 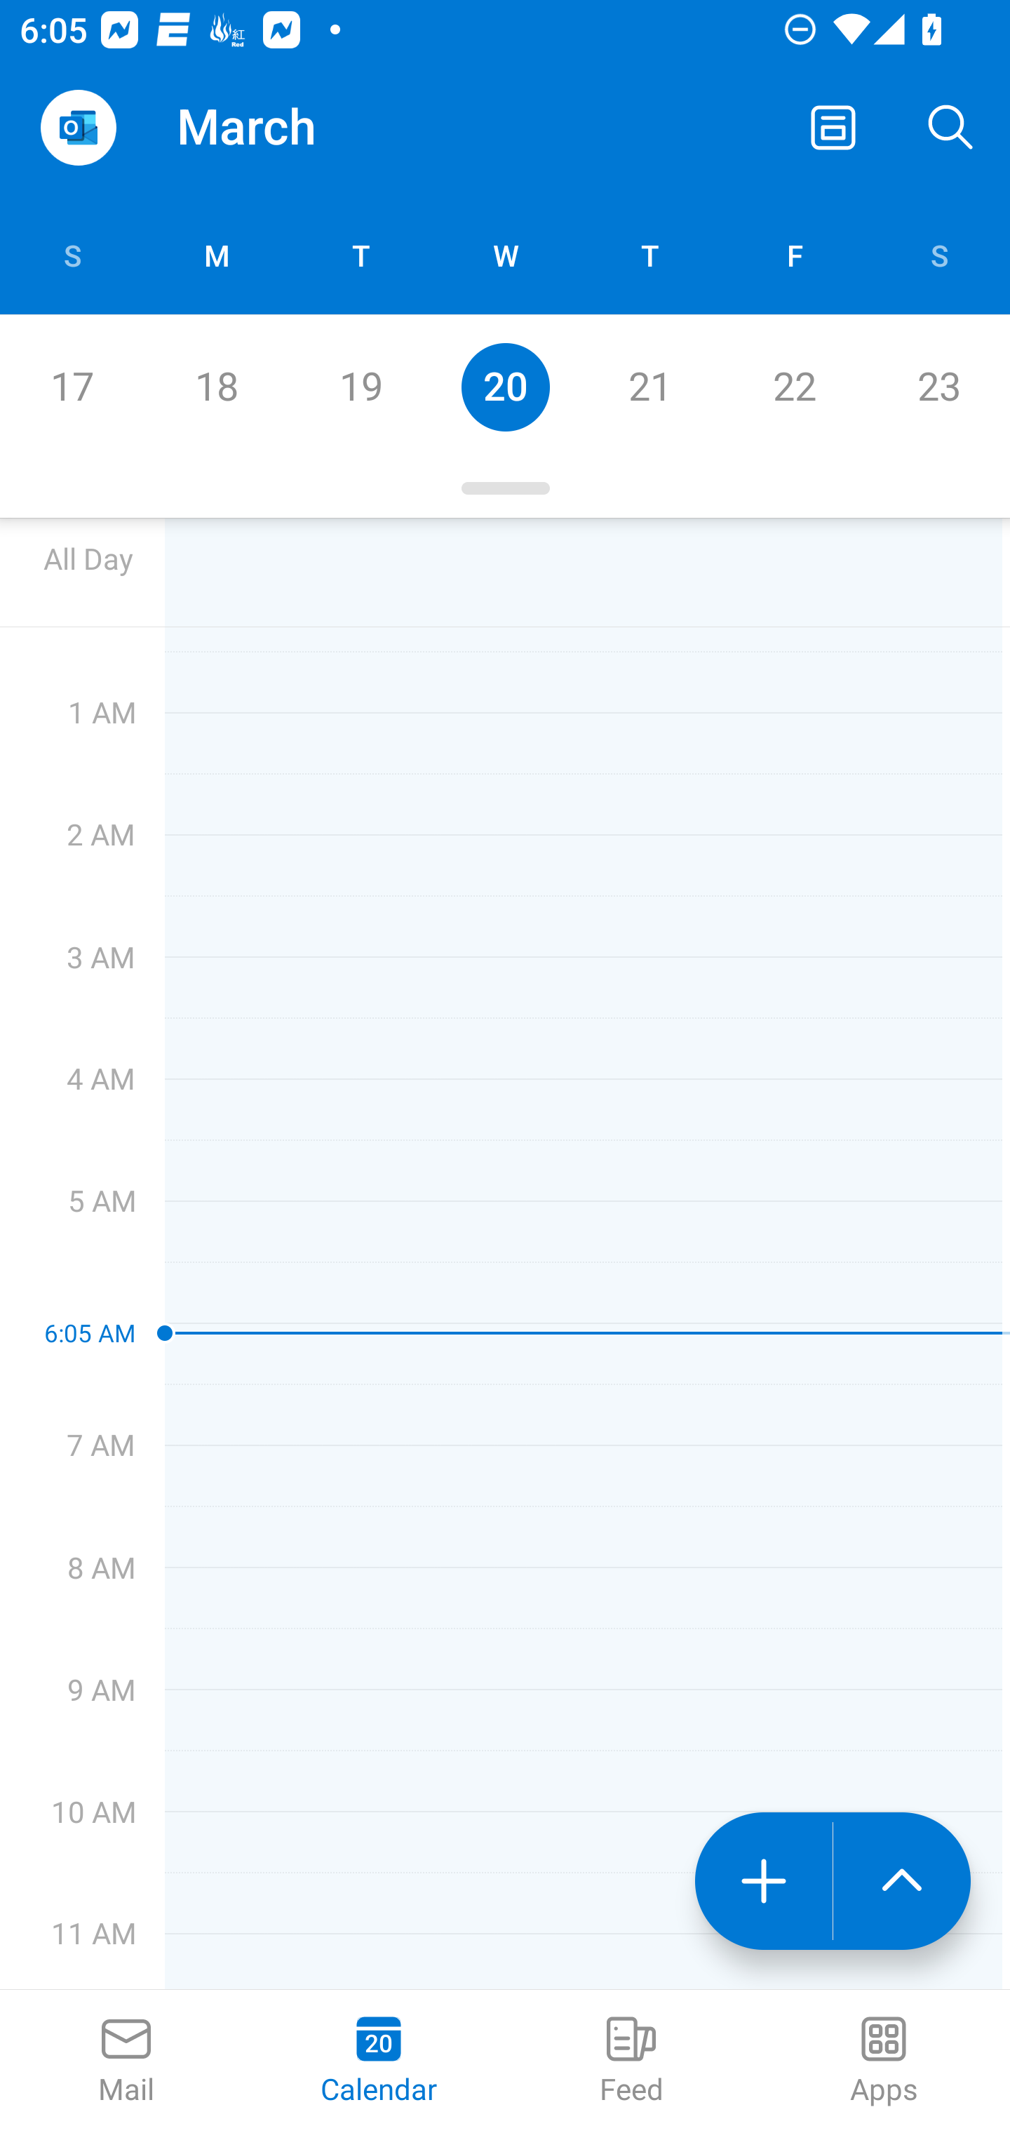 What do you see at coordinates (649, 387) in the screenshot?
I see `21 Thursday, March 21` at bounding box center [649, 387].